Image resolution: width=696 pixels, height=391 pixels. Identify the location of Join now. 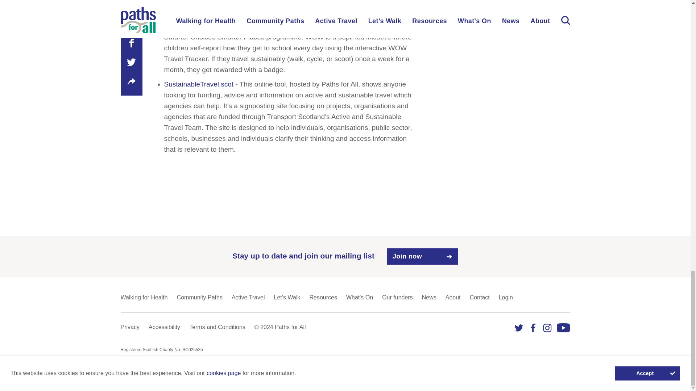
(422, 256).